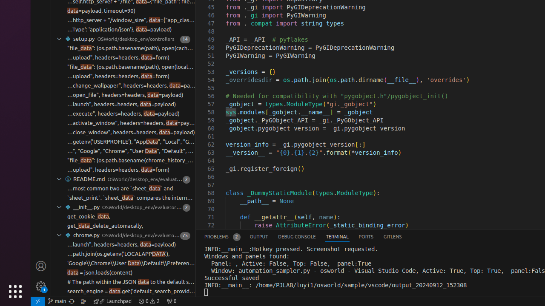 The width and height of the screenshot is (545, 306). What do you see at coordinates (123, 142) in the screenshot?
I see `' """import os; print(os.path.join(os.getenv('USERPROFILE'), "AppData", "Local", "Google", "Chrome", "User Data", "Default", "History"))""")[' at column 80 found Data` at bounding box center [123, 142].